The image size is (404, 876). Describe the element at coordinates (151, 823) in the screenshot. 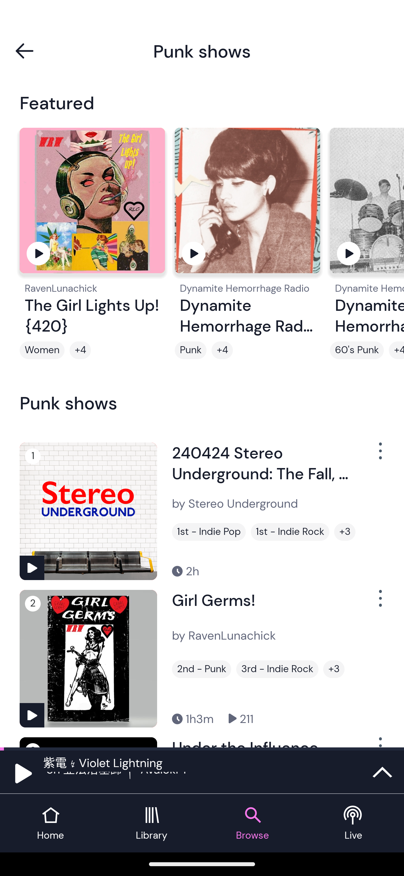

I see `Library tab Library` at that location.